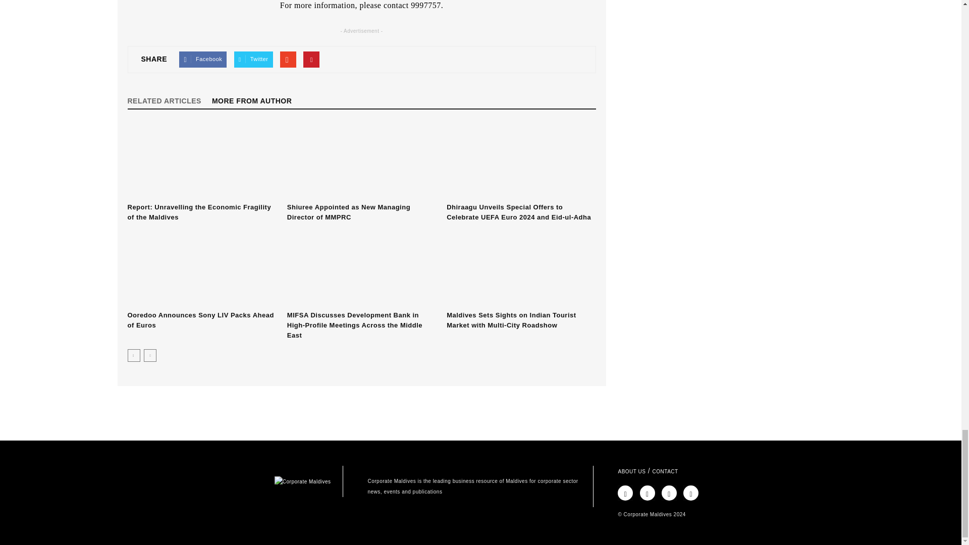 Image resolution: width=969 pixels, height=545 pixels. Describe the element at coordinates (348, 212) in the screenshot. I see `Shiuree Appointed as New Managing Director of MMPRC` at that location.